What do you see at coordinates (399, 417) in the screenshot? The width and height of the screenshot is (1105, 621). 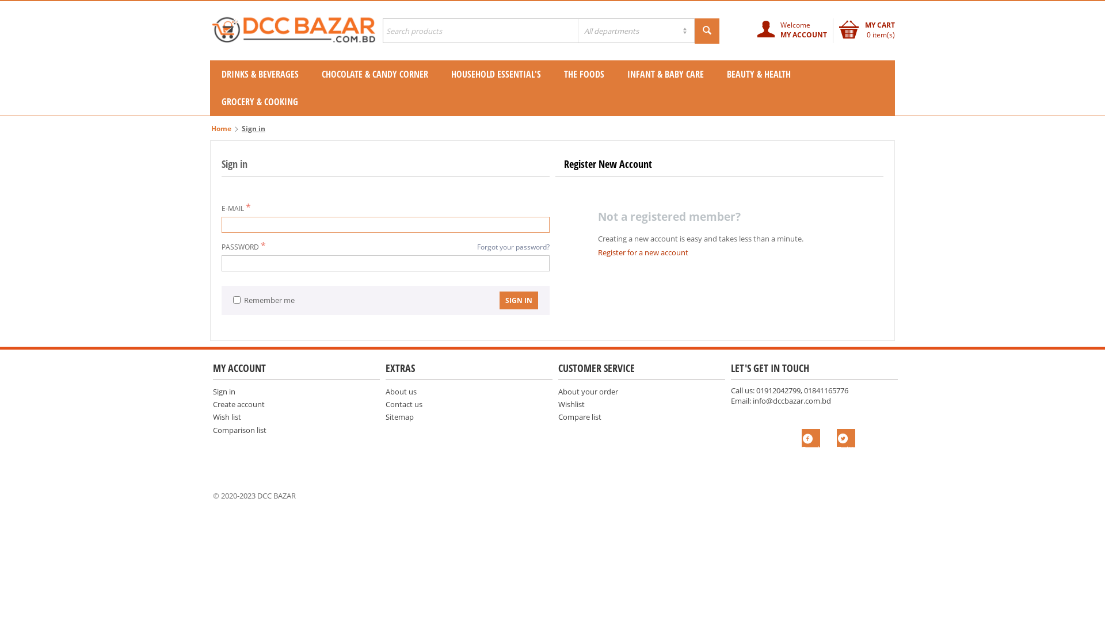 I see `Sitemap` at bounding box center [399, 417].